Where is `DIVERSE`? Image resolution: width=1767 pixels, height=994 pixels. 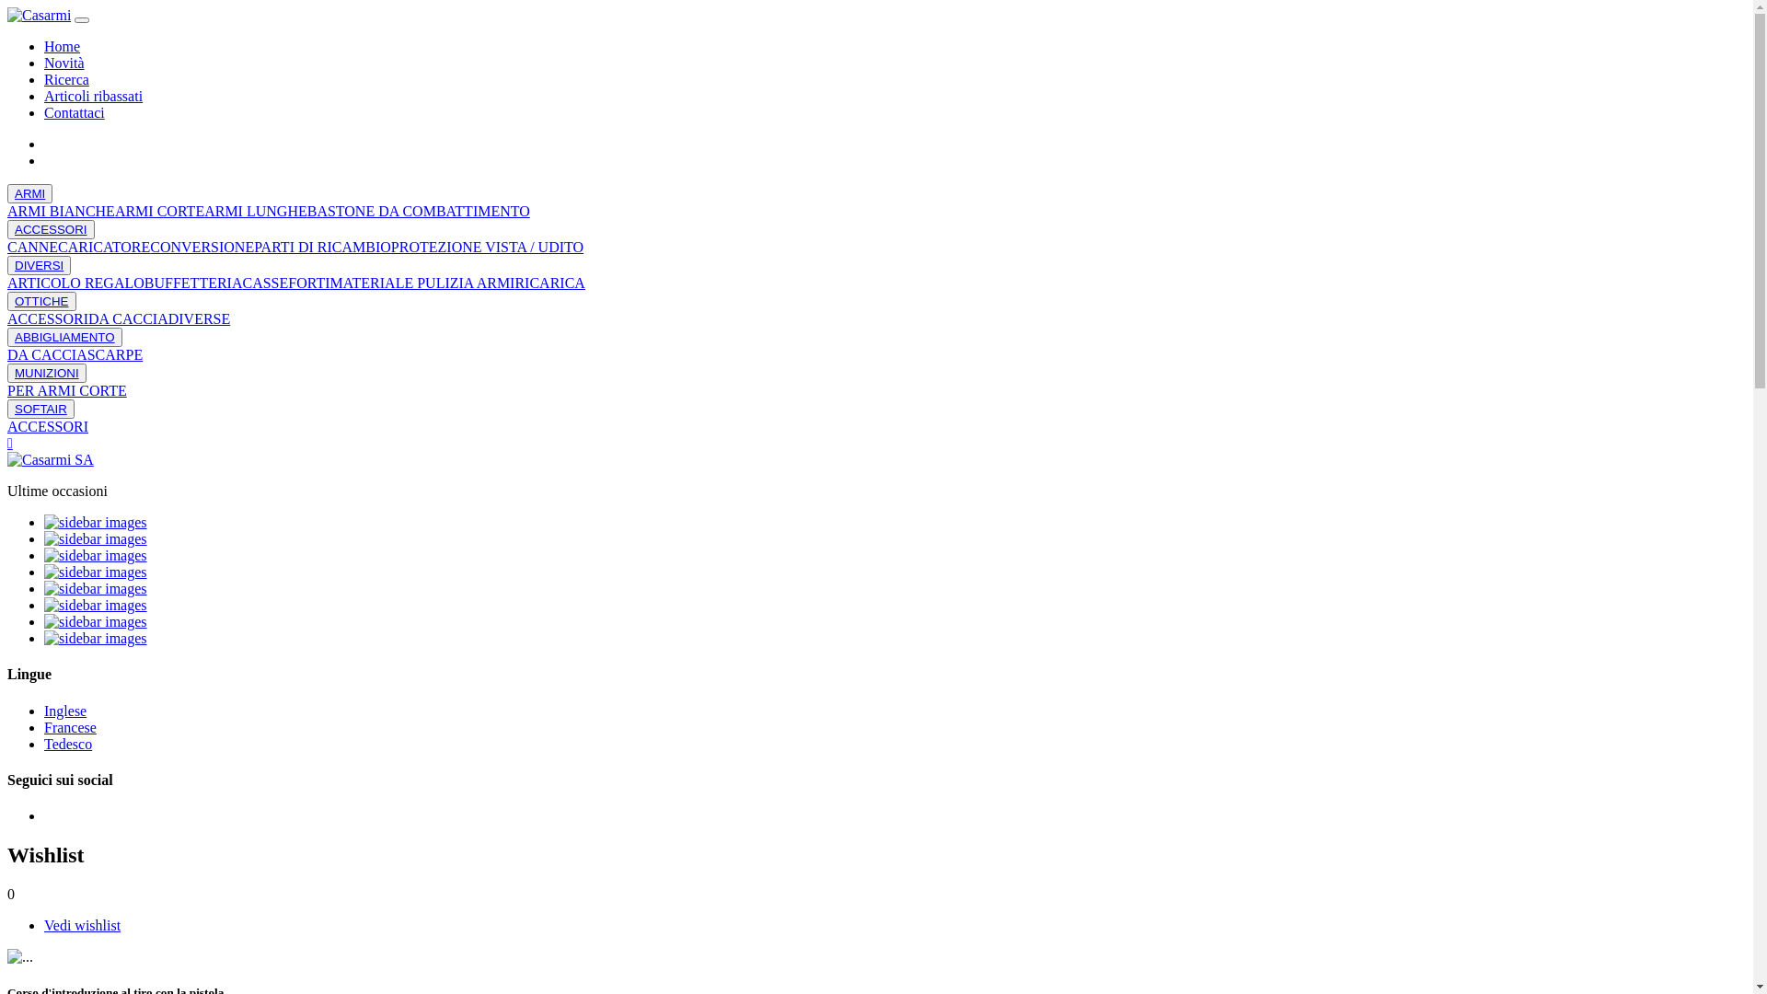
DIVERSE is located at coordinates (200, 318).